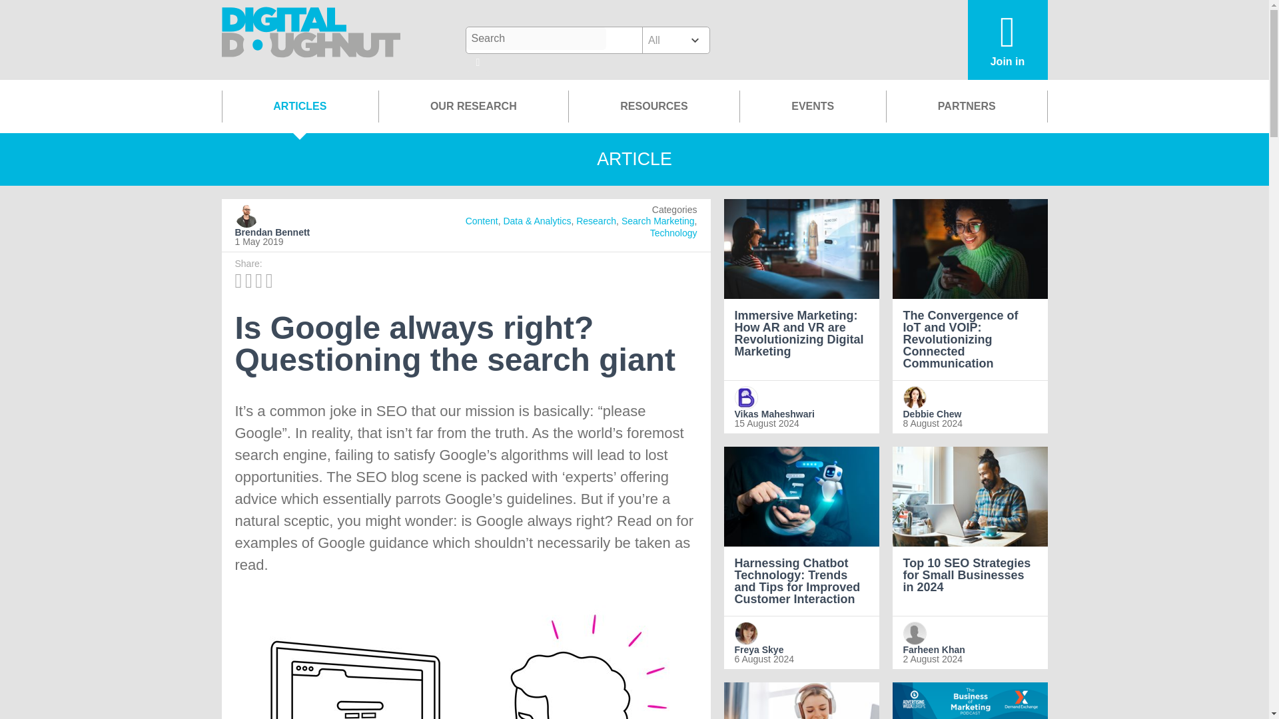 This screenshot has width=1279, height=719. I want to click on RESOURCES, so click(653, 106).